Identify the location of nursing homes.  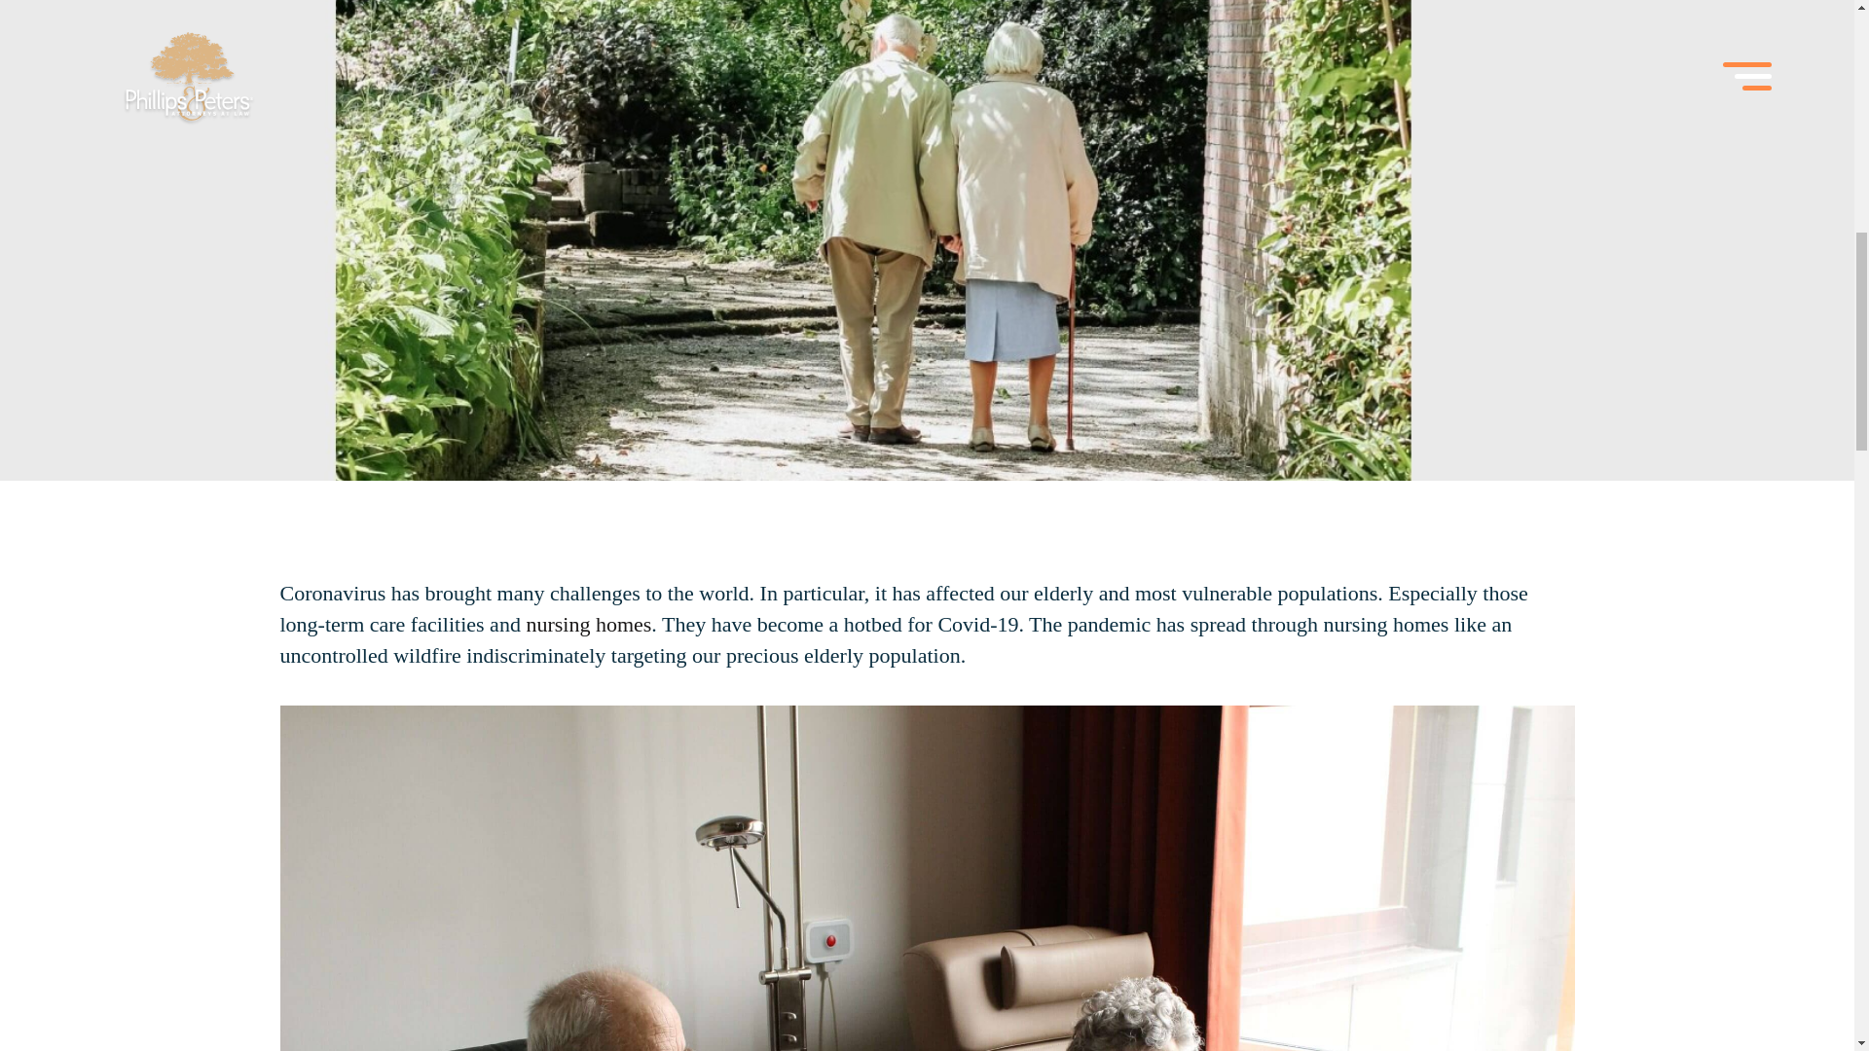
(588, 624).